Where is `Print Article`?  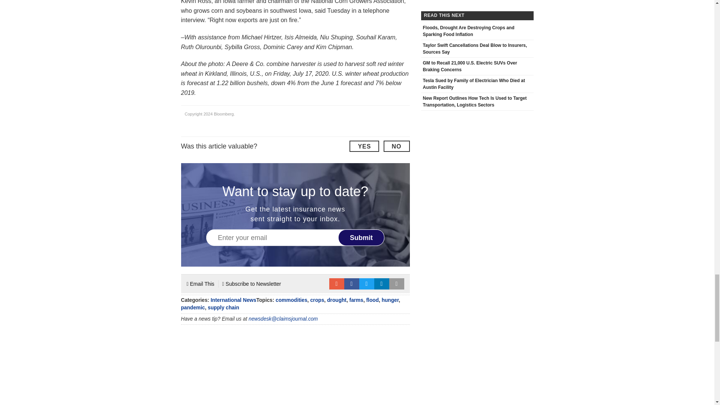
Print Article is located at coordinates (397, 283).